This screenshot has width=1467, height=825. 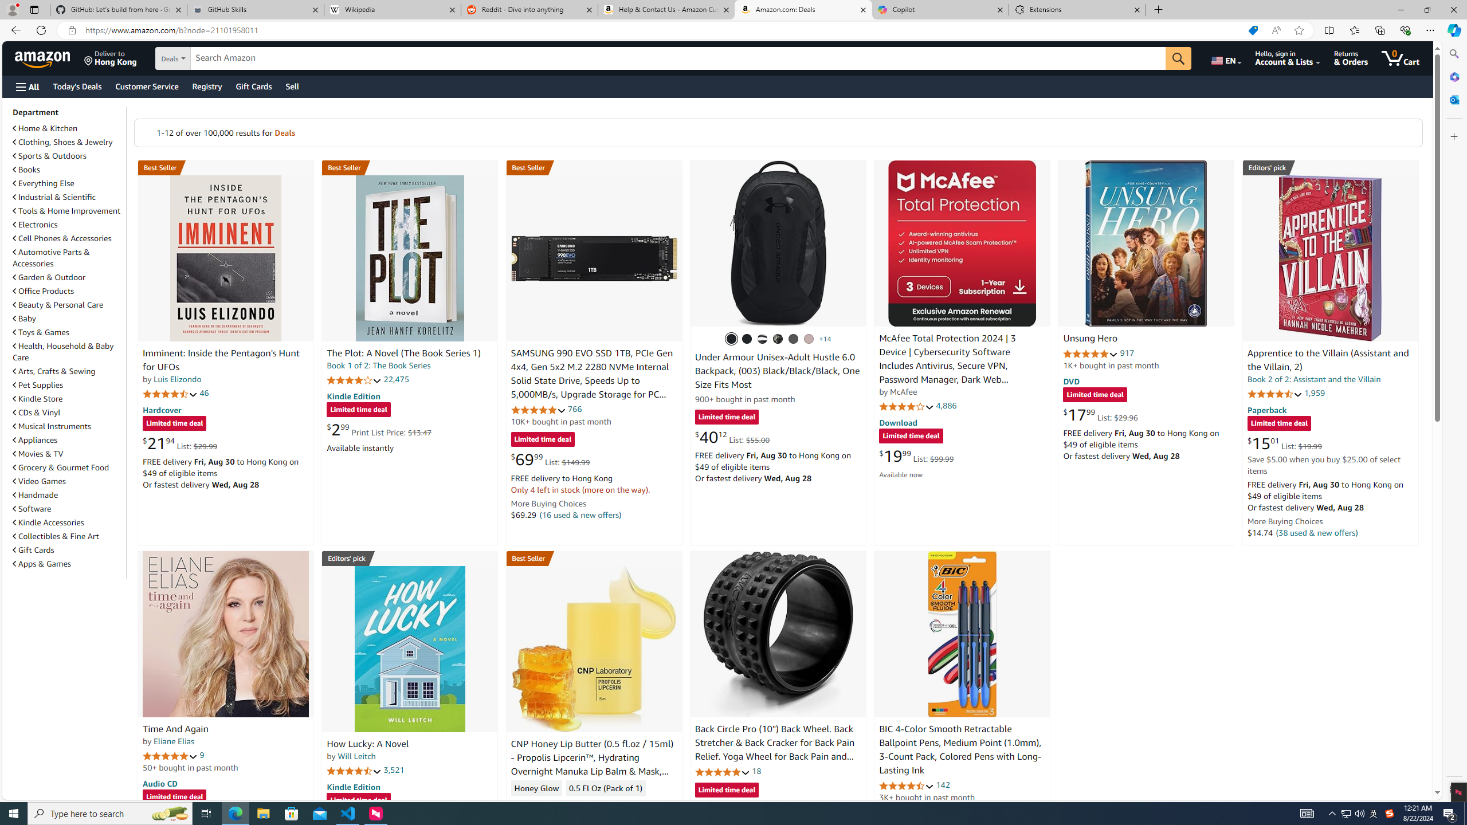 What do you see at coordinates (794, 339) in the screenshot?
I see `(005) Black Full Heather / Black / Metallic Gold` at bounding box center [794, 339].